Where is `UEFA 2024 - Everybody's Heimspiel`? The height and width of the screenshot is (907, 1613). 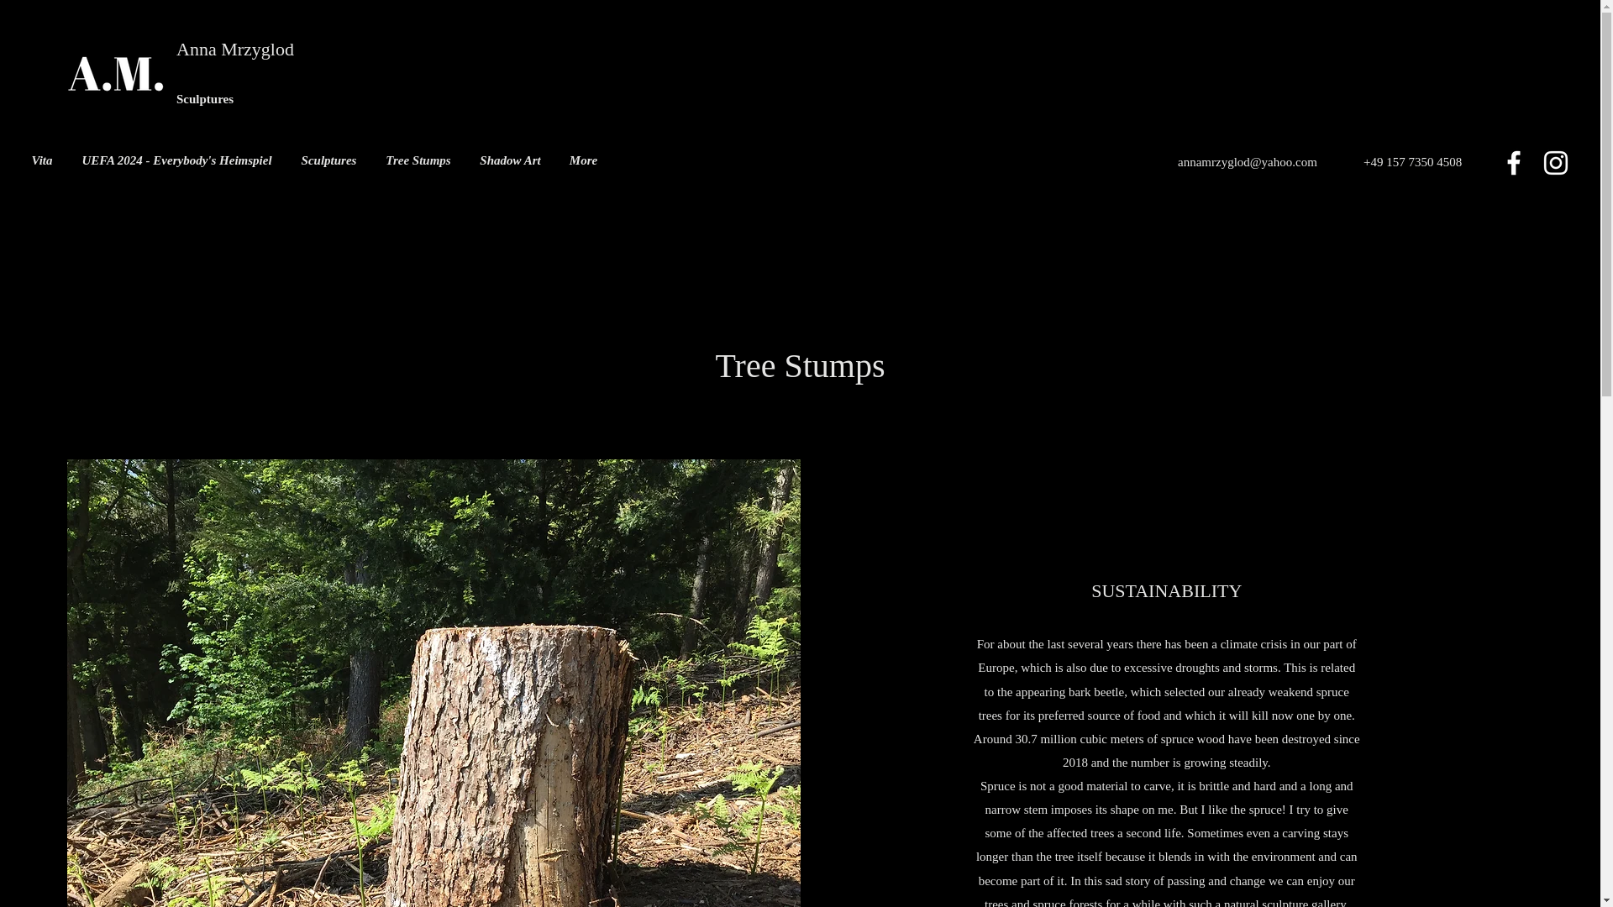
UEFA 2024 - Everybody's Heimspiel is located at coordinates (176, 160).